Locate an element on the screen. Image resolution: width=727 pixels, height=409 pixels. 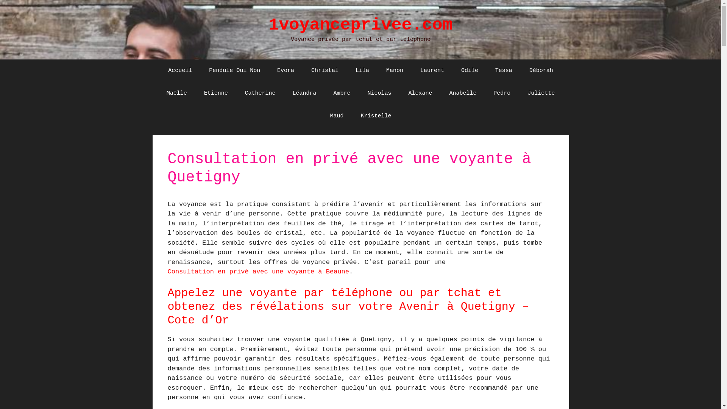
Accueil is located at coordinates (180, 70).